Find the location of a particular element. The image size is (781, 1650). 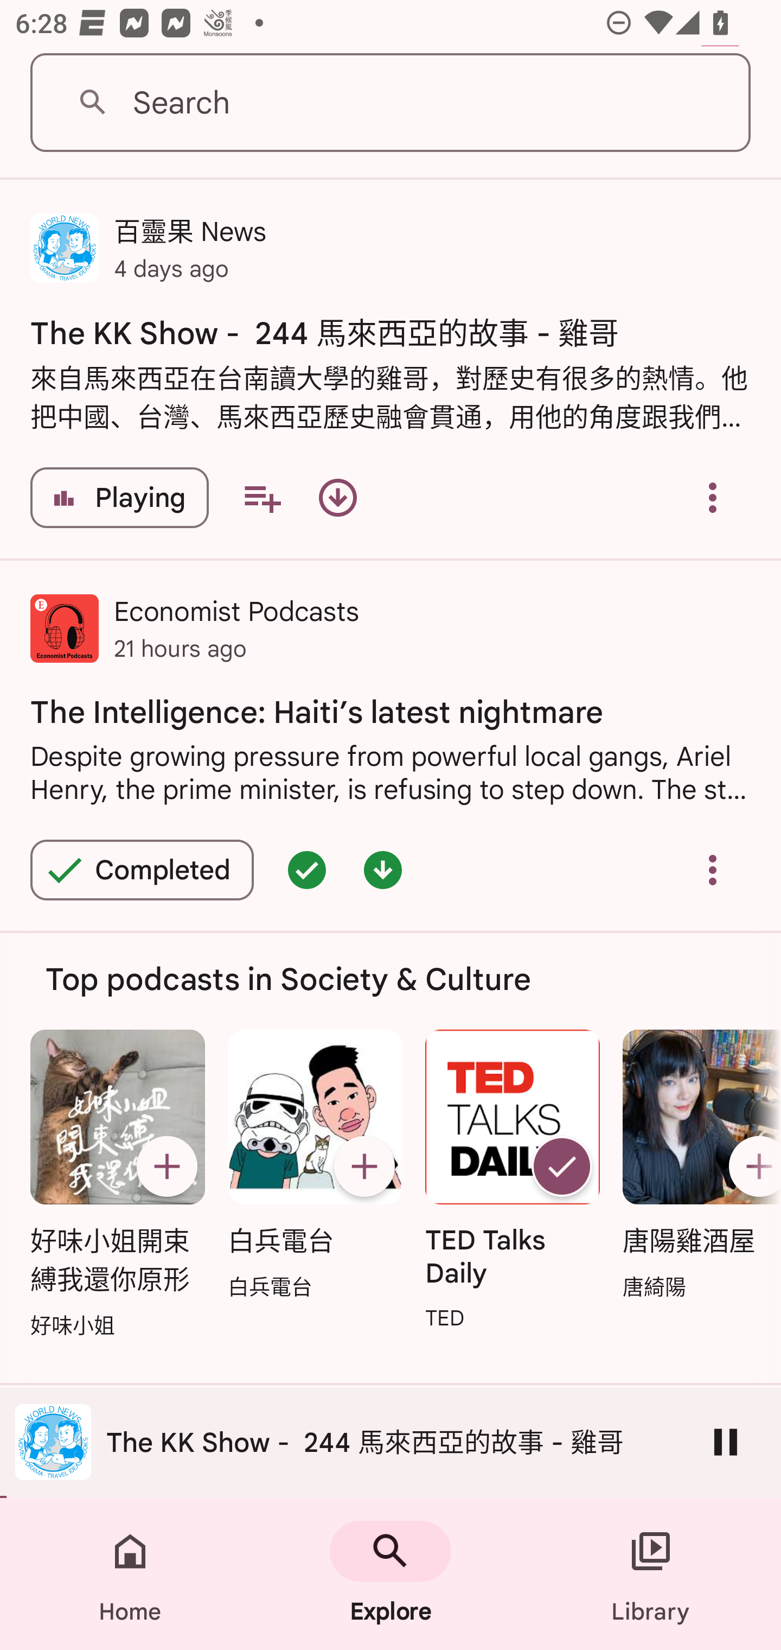

TED Talks Daily Unsubscribe TED Talks Daily TED is located at coordinates (513, 1181).